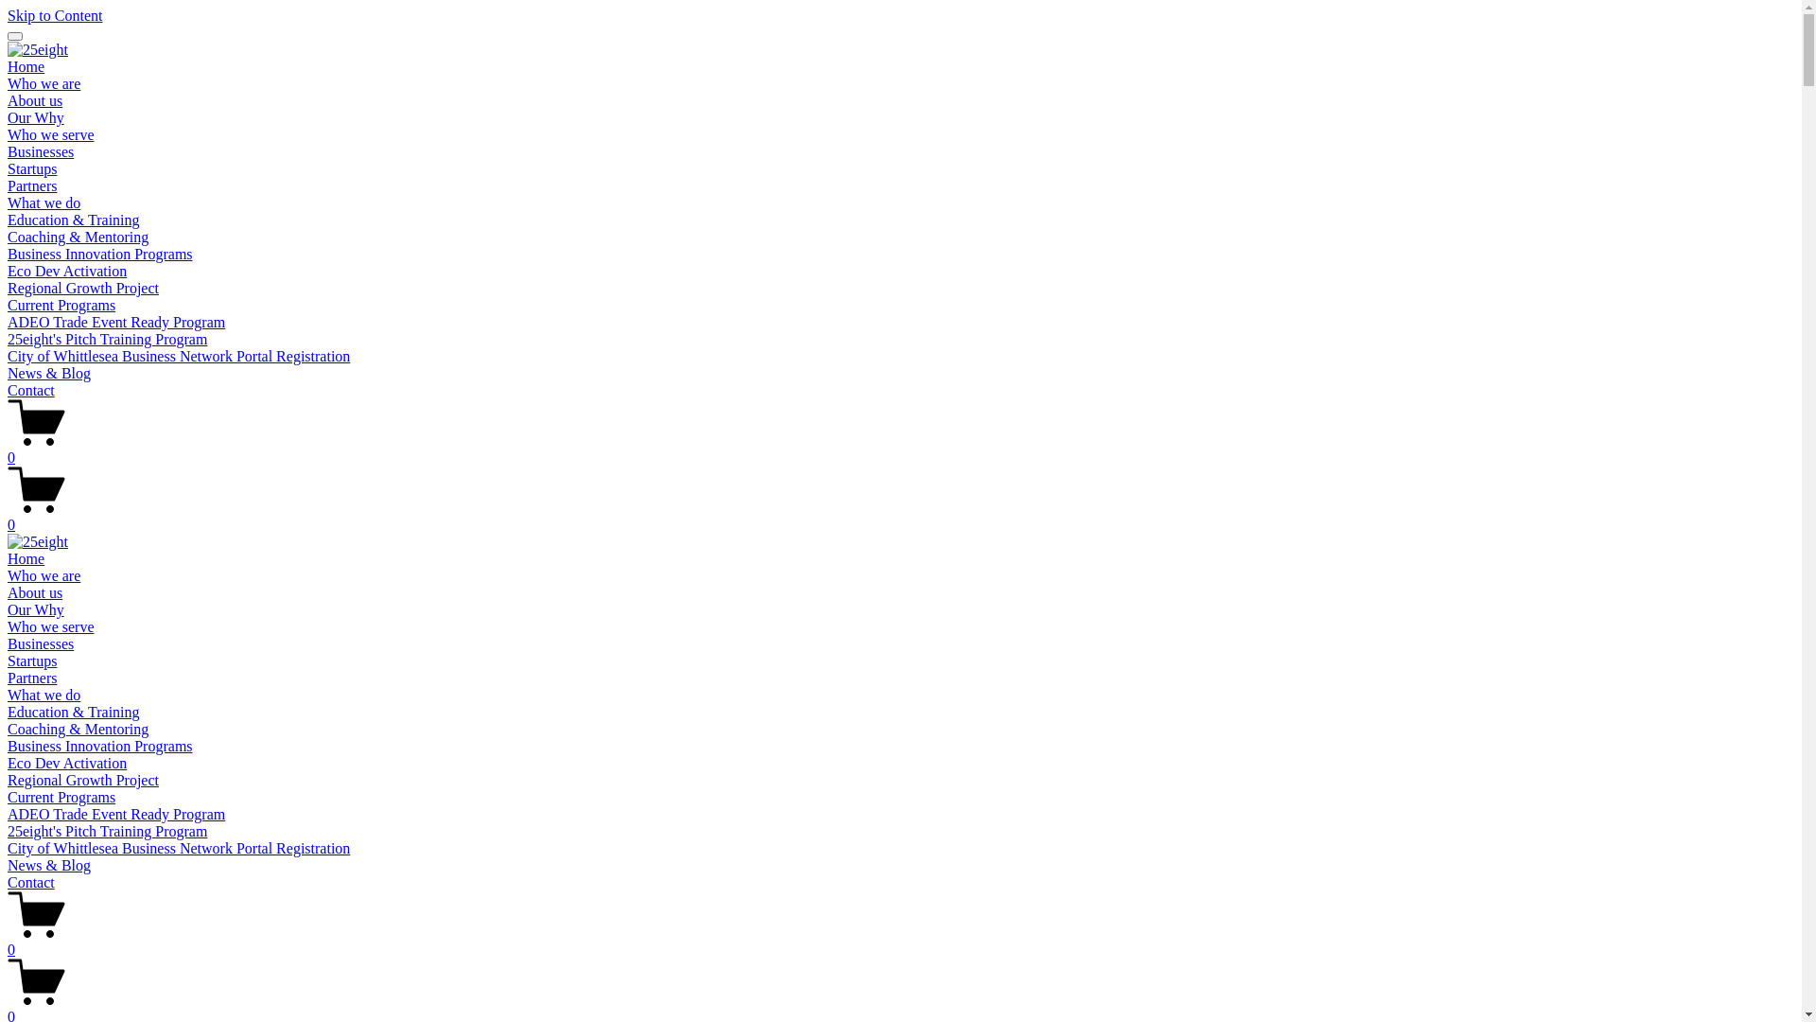 This screenshot has width=1816, height=1022. I want to click on About us, so click(35, 592).